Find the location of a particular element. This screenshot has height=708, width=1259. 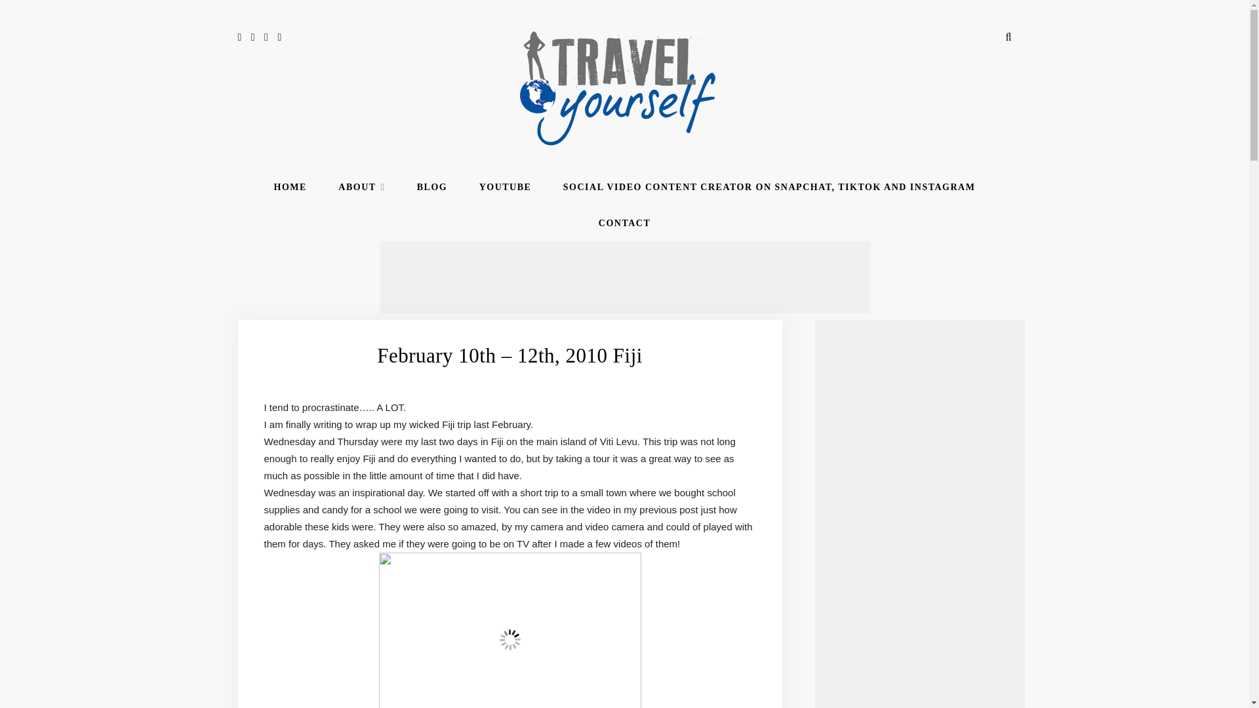

YOUTUBE is located at coordinates (505, 187).